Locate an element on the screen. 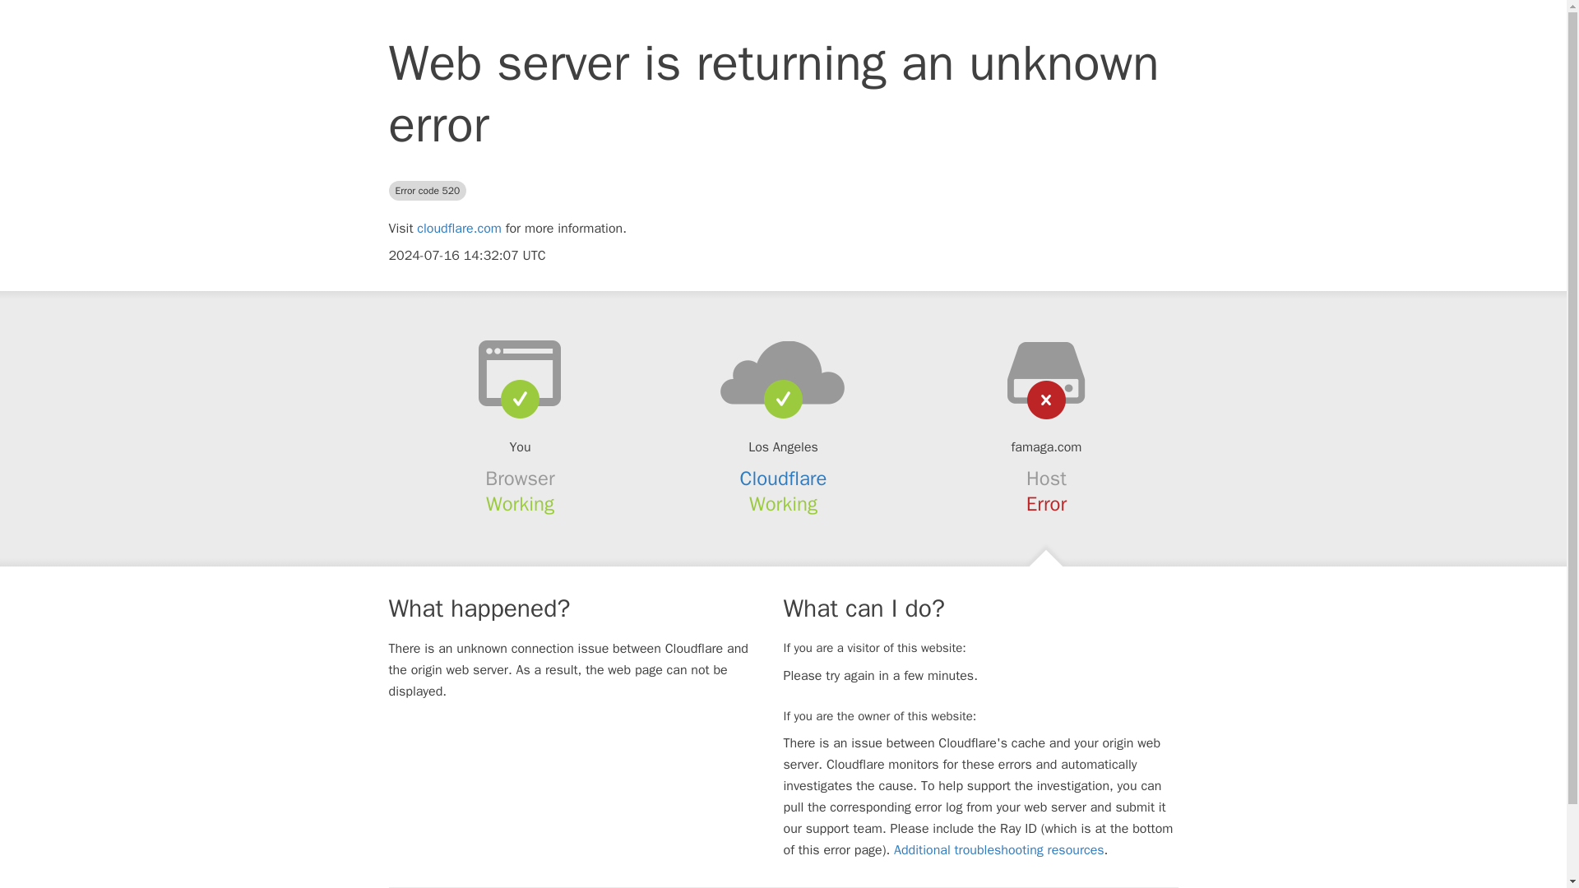 Image resolution: width=1579 pixels, height=888 pixels. Additional troubleshooting resources is located at coordinates (998, 850).